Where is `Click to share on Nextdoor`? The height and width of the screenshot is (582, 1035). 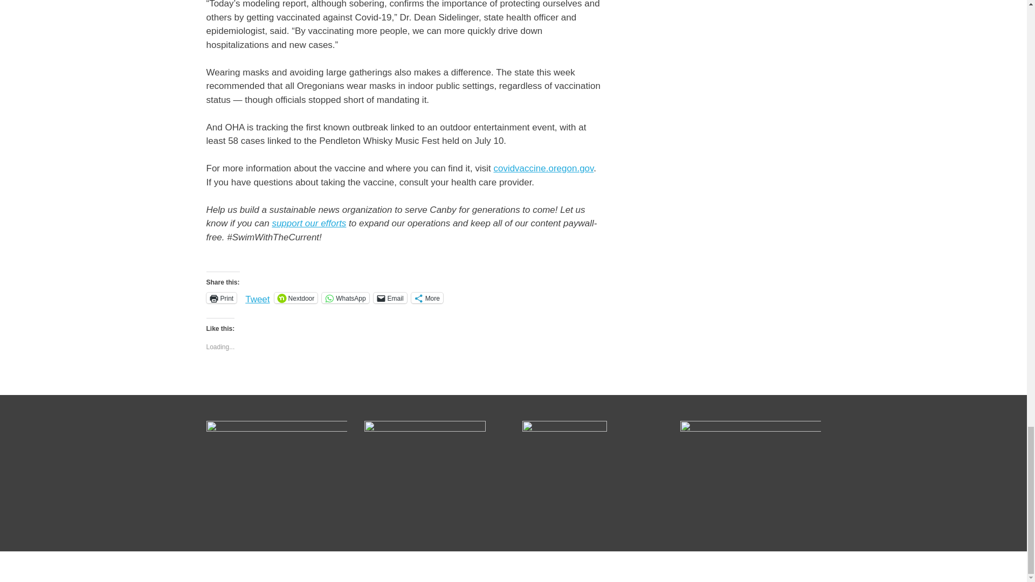 Click to share on Nextdoor is located at coordinates (295, 297).